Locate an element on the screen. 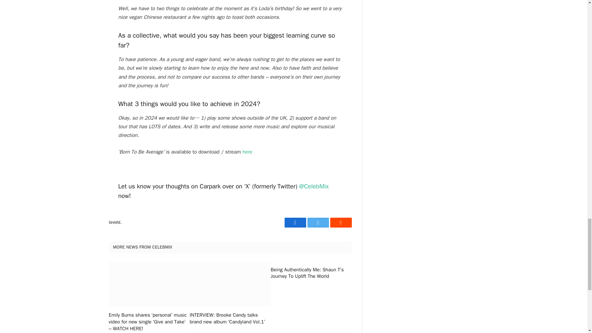 The width and height of the screenshot is (592, 333). Facebook is located at coordinates (295, 223).